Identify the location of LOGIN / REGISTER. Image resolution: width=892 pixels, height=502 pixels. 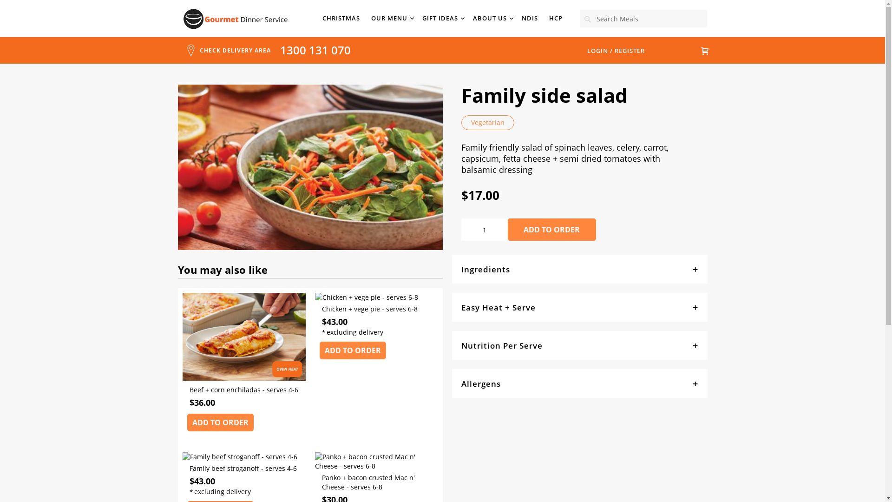
(616, 51).